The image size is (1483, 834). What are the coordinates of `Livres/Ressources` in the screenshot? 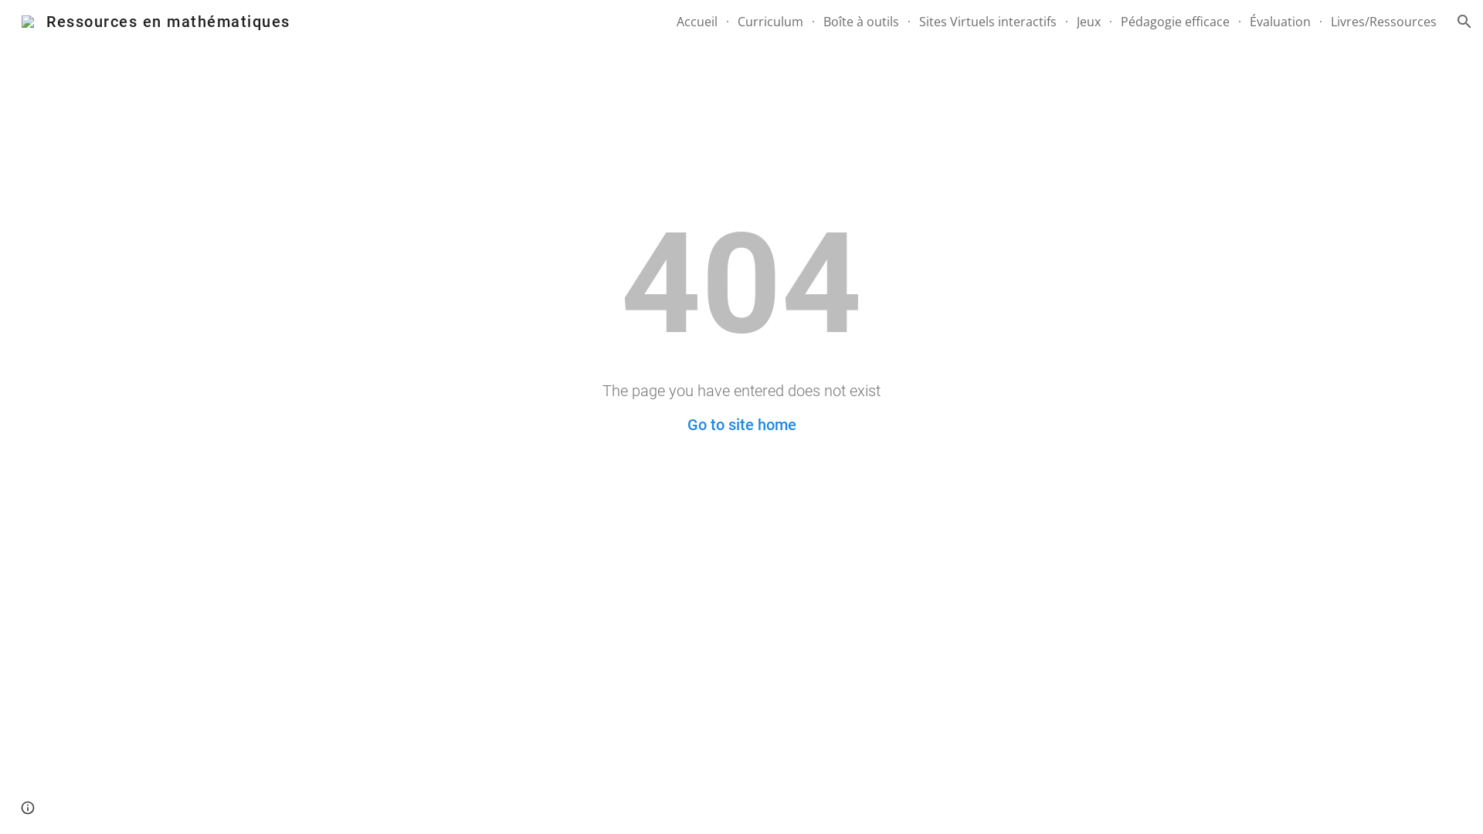 It's located at (1384, 22).